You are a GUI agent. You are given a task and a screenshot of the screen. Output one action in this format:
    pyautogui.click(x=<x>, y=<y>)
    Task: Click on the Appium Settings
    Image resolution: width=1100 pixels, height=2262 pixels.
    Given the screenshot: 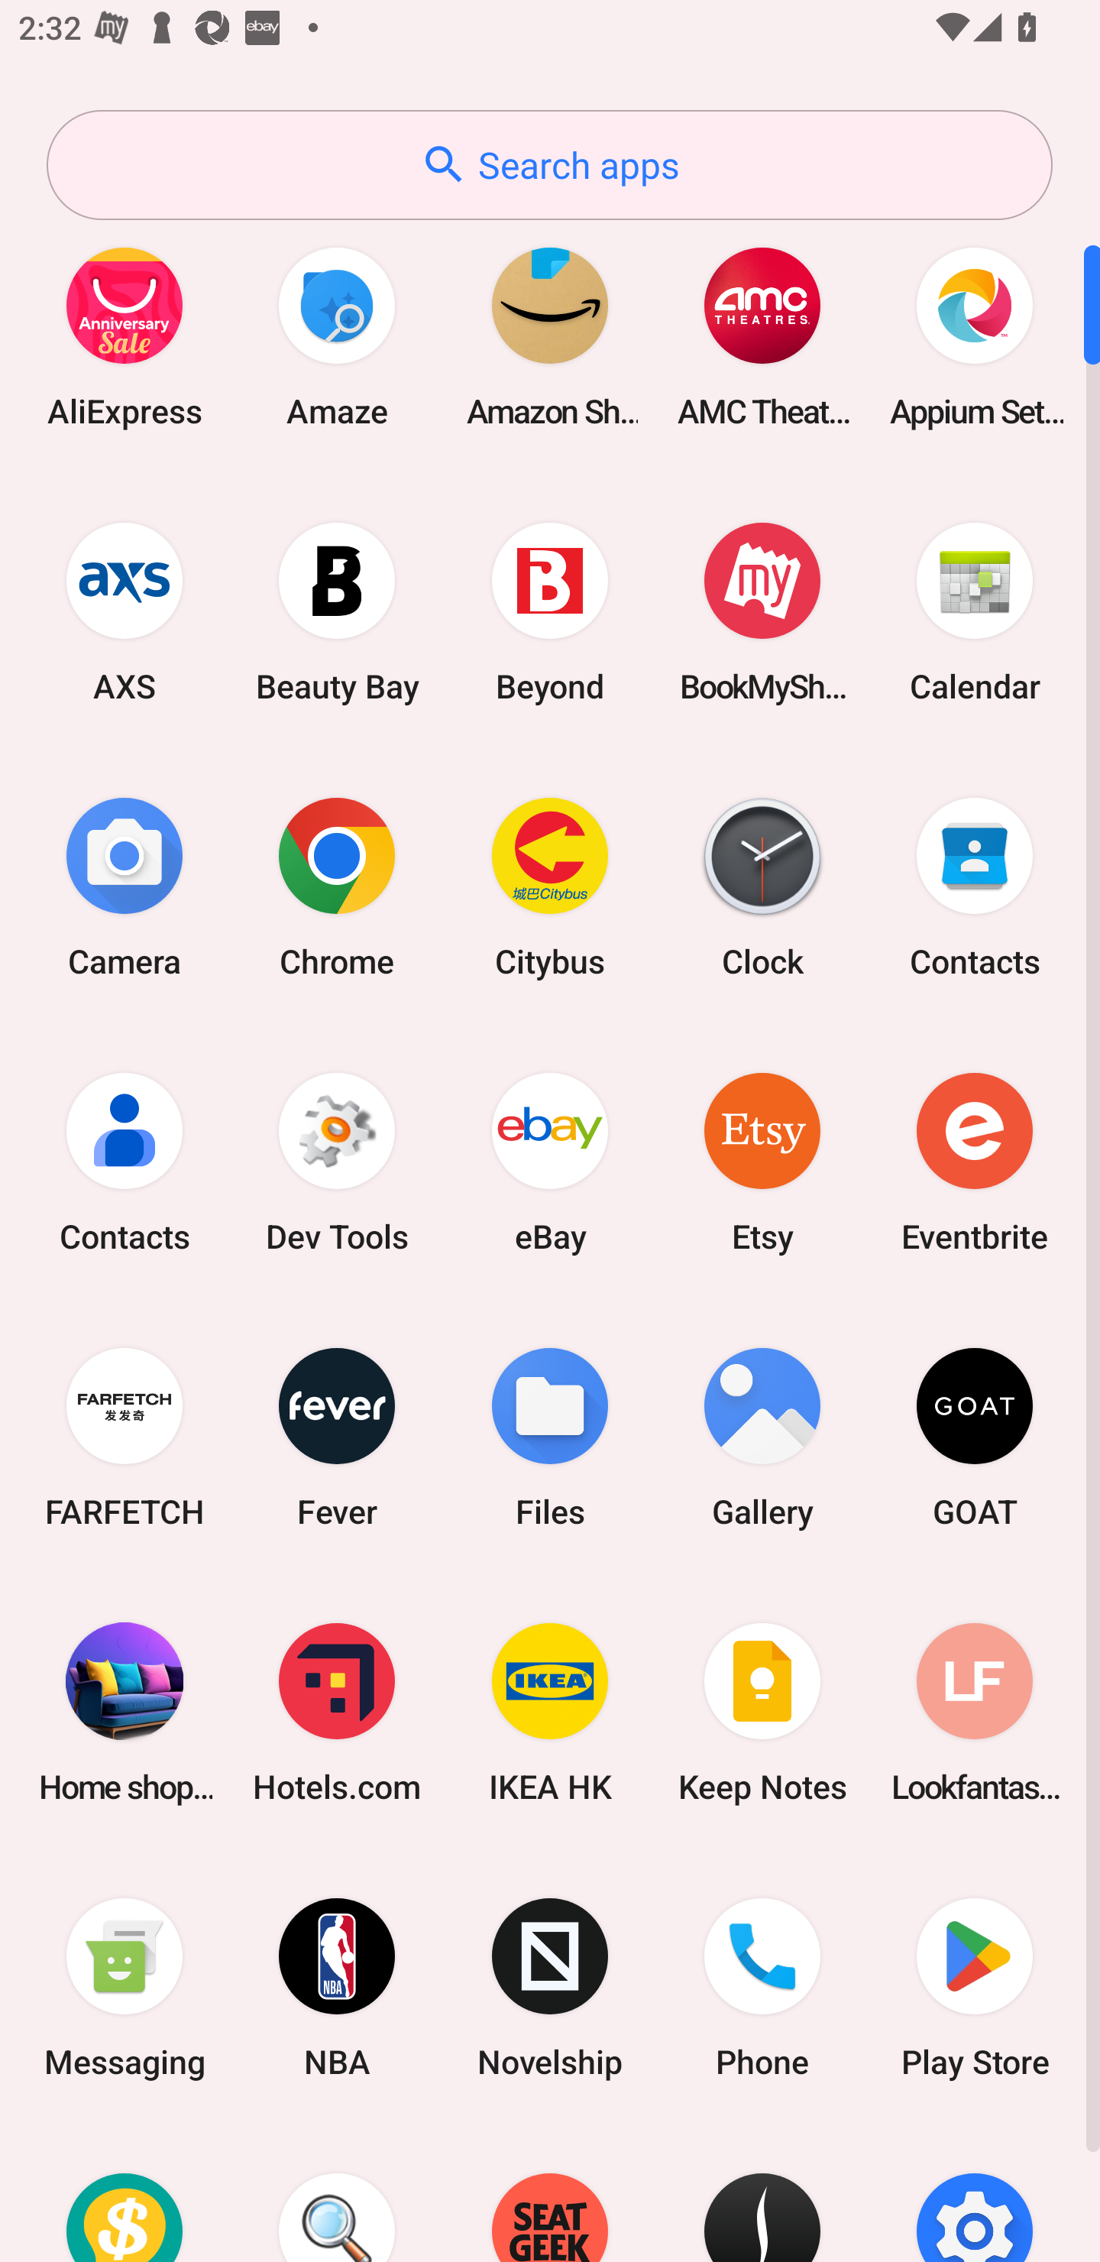 What is the action you would take?
    pyautogui.click(x=975, y=336)
    